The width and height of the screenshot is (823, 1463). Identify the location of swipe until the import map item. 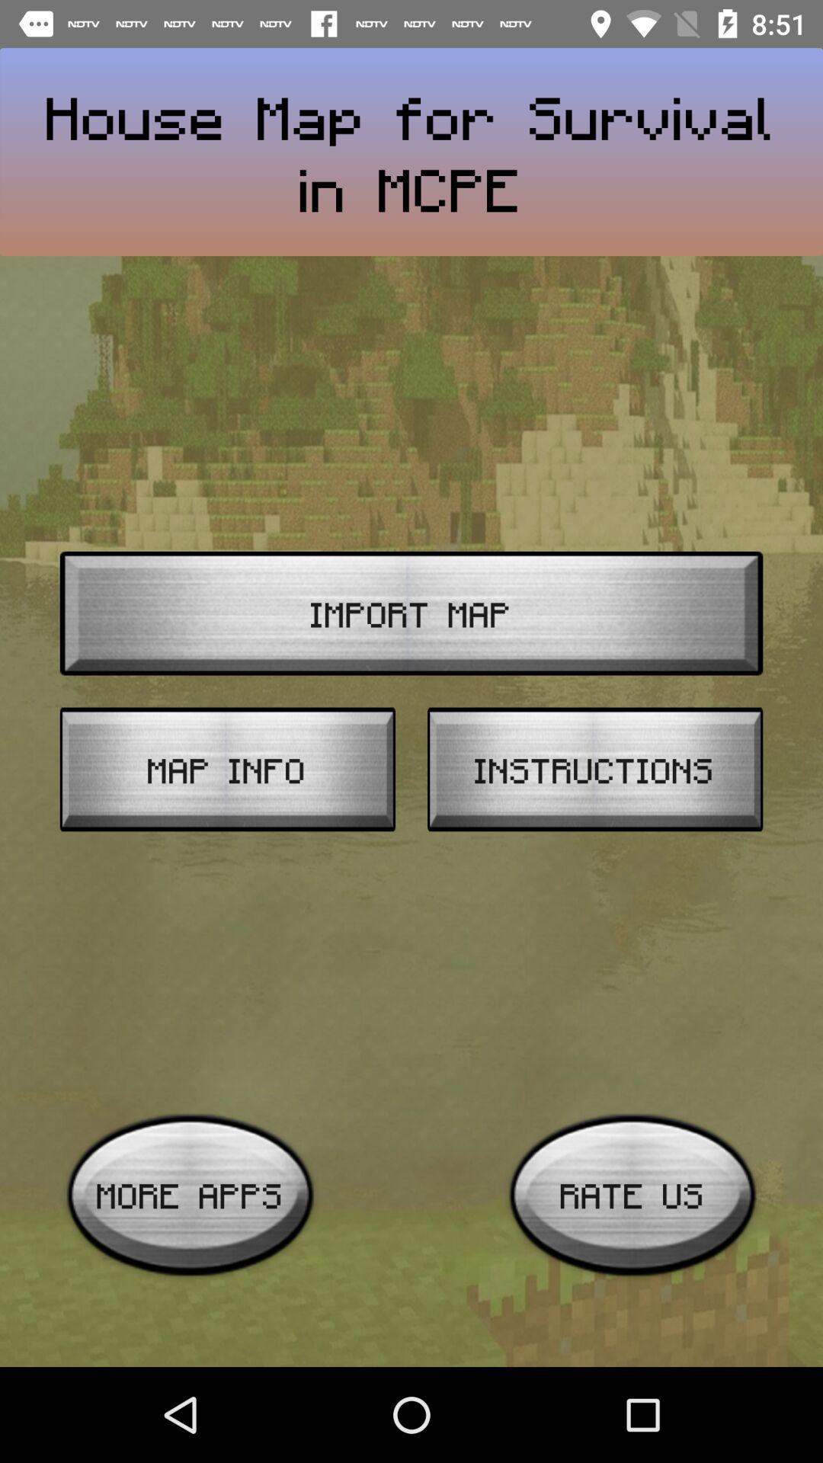
(411, 613).